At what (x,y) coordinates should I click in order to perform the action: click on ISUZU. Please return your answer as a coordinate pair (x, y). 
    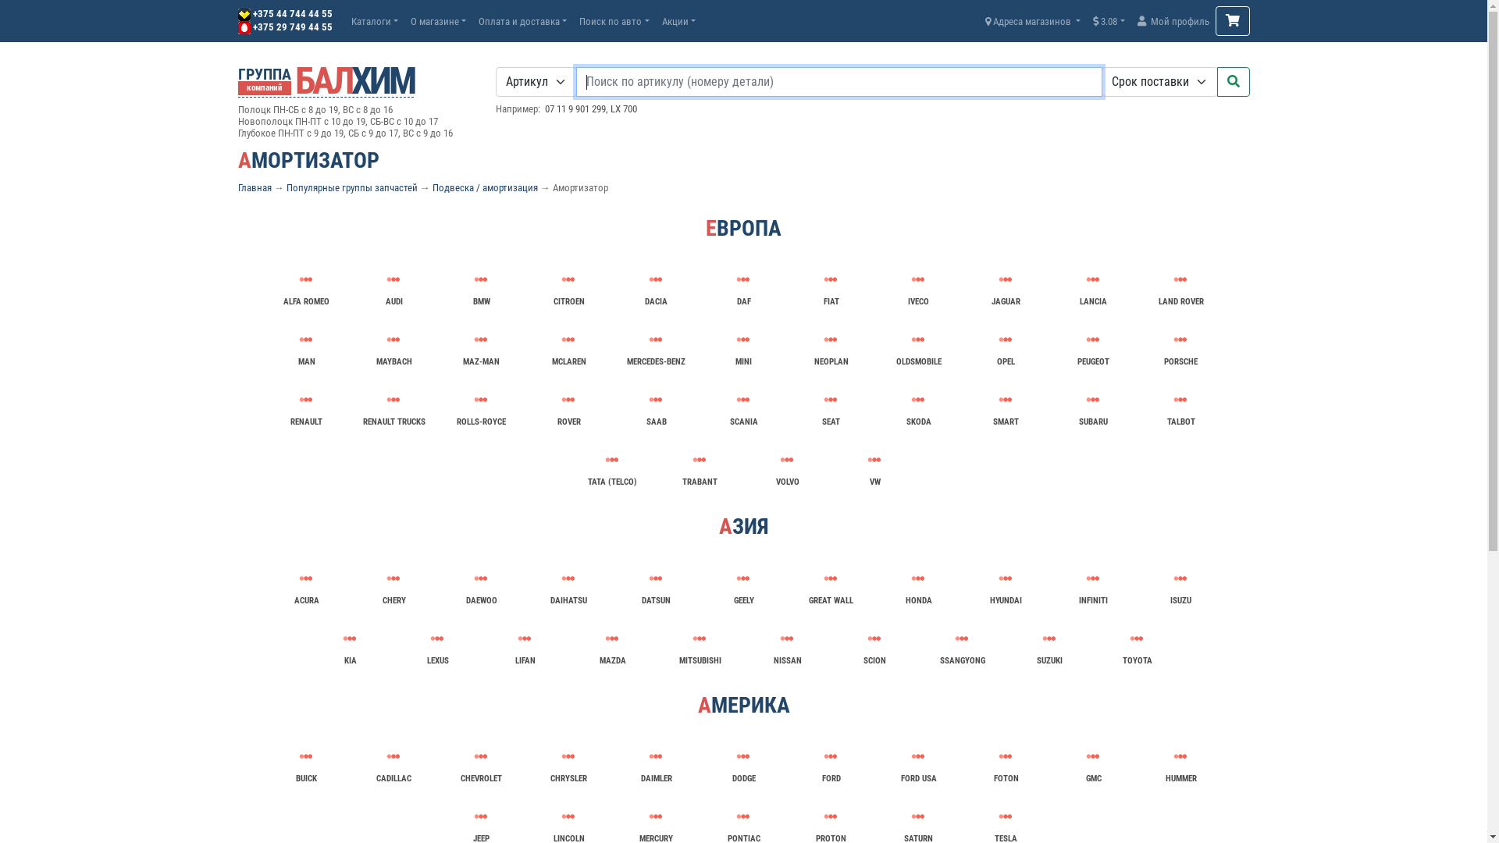
    Looking at the image, I should click on (1180, 578).